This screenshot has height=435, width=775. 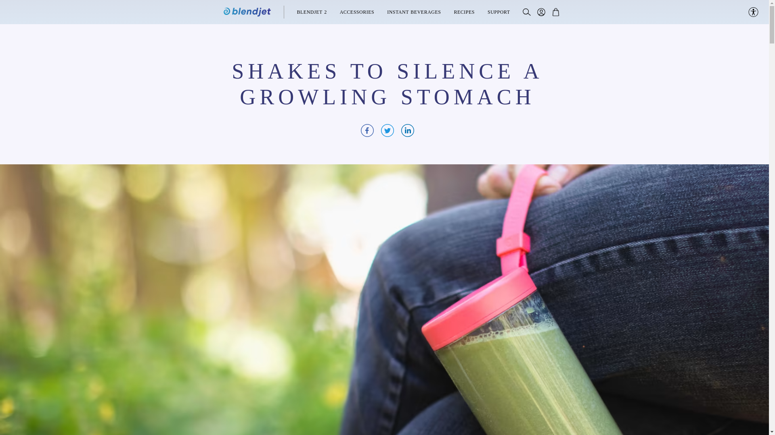 What do you see at coordinates (357, 12) in the screenshot?
I see `ACCESSORIES` at bounding box center [357, 12].